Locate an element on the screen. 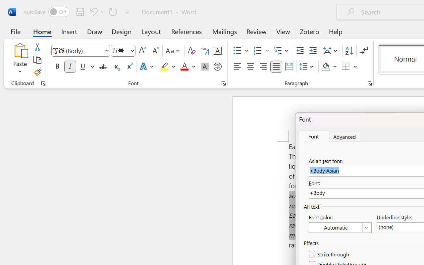 The image size is (424, 265). Format Painter is located at coordinates (37, 72).